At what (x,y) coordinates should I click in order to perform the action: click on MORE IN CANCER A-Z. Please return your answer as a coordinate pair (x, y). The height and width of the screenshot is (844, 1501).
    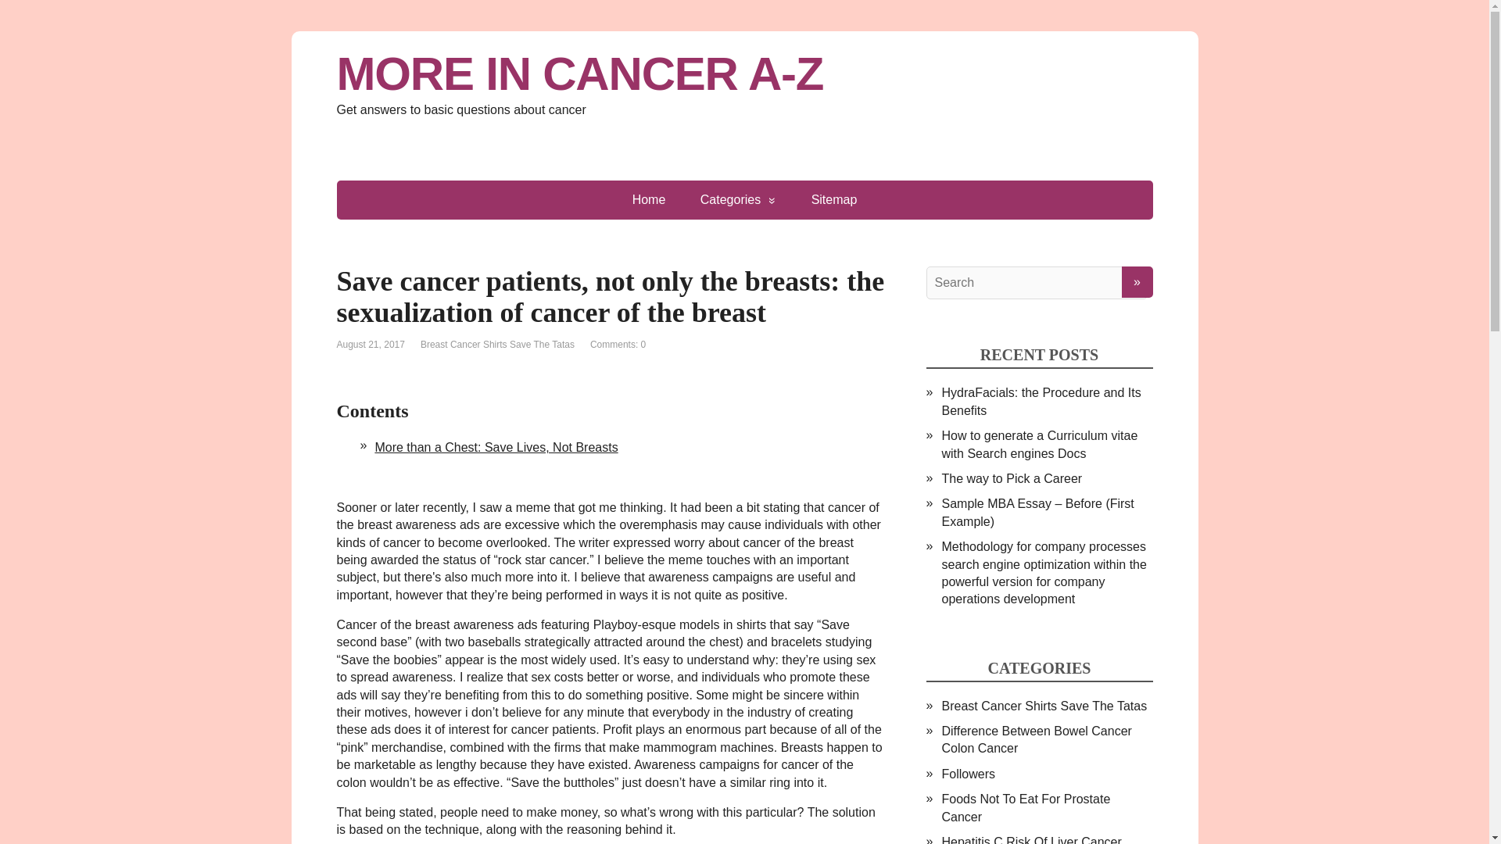
    Looking at the image, I should click on (744, 73).